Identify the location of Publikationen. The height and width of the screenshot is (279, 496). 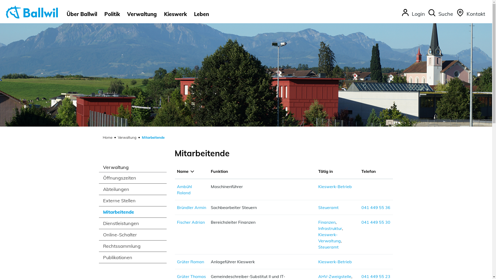
(133, 257).